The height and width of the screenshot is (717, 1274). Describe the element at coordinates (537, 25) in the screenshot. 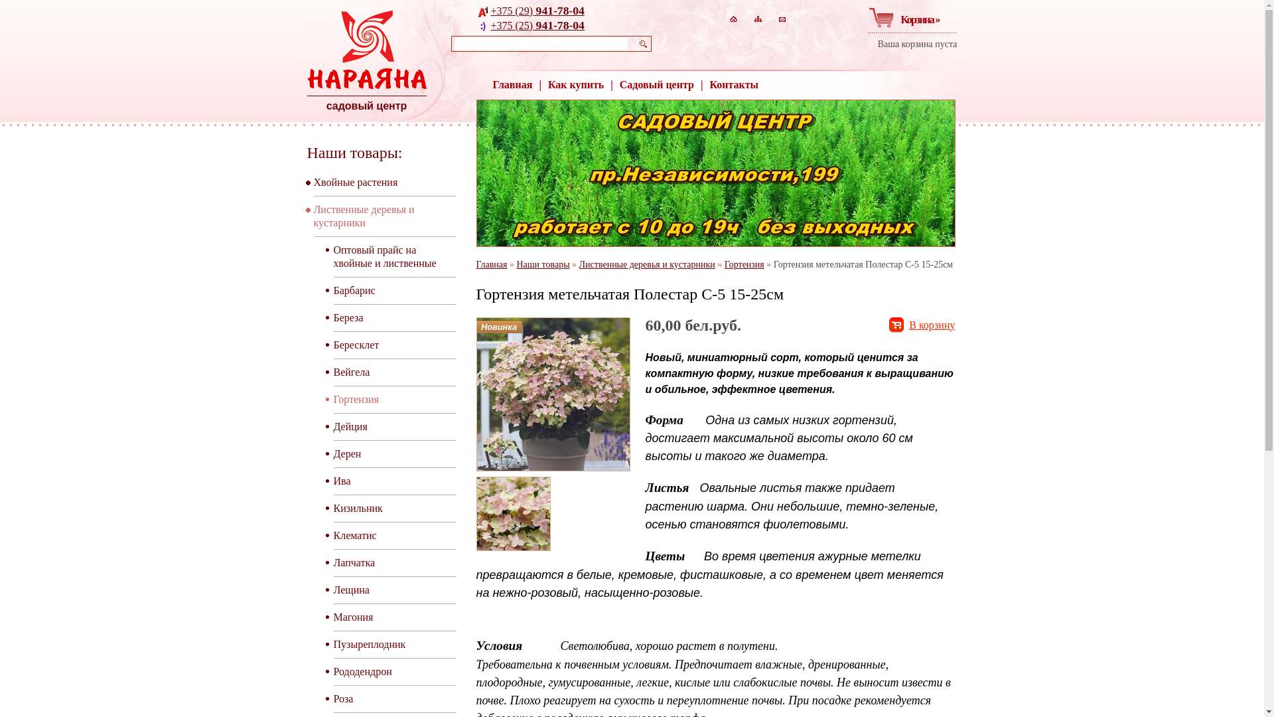

I see `+375 (25) 941-78-04` at that location.